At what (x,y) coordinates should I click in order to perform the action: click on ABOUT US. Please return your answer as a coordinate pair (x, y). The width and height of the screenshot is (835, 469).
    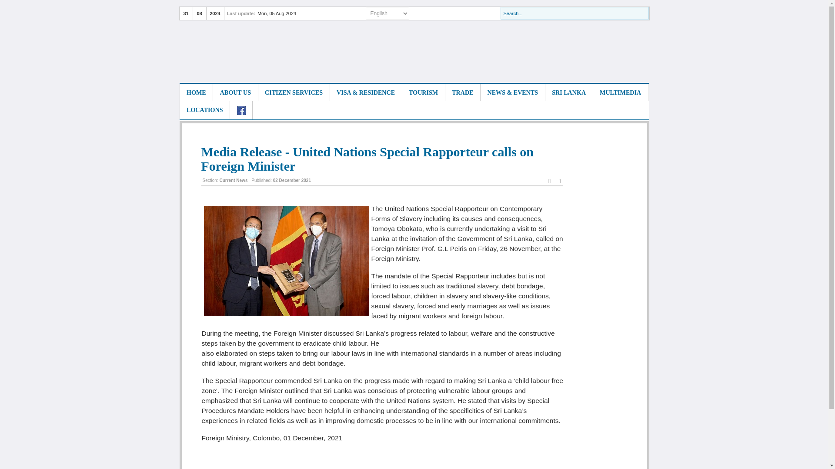
    Looking at the image, I should click on (235, 92).